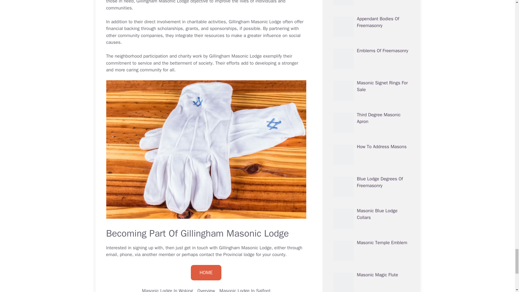 The height and width of the screenshot is (292, 519). I want to click on Masonic Lodge In Woking, so click(167, 290).